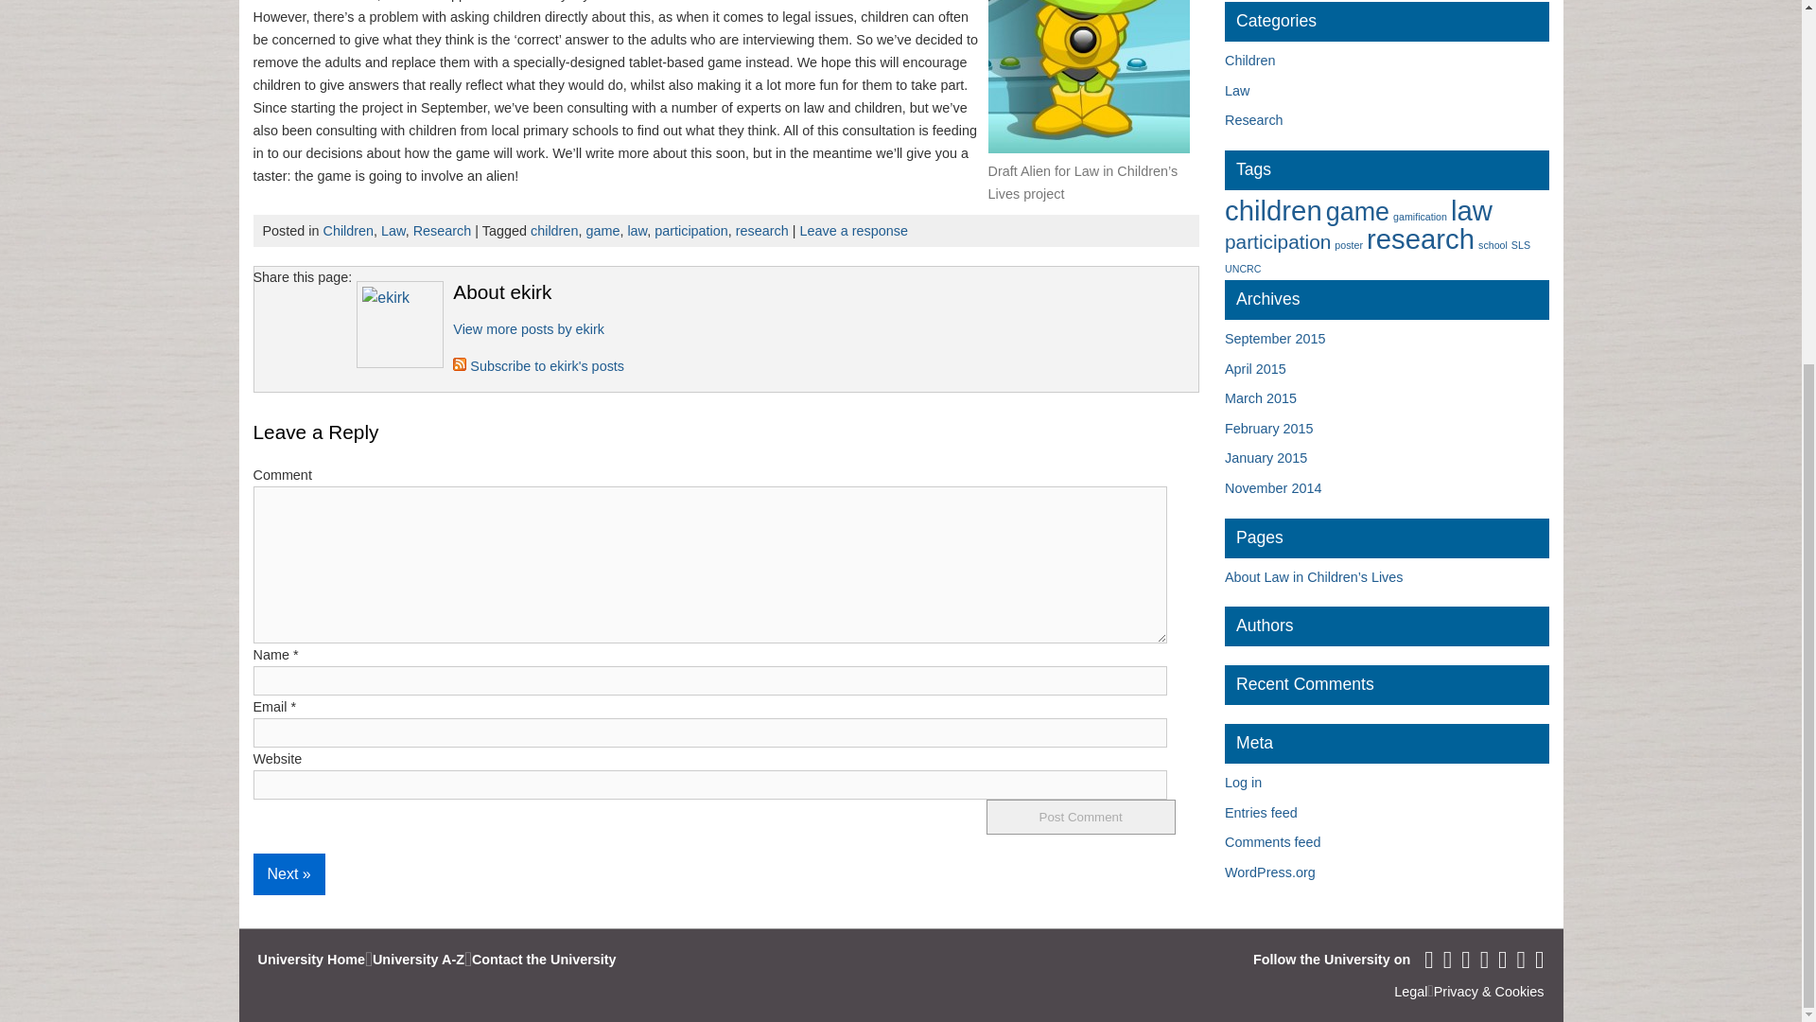  What do you see at coordinates (553, 231) in the screenshot?
I see `children` at bounding box center [553, 231].